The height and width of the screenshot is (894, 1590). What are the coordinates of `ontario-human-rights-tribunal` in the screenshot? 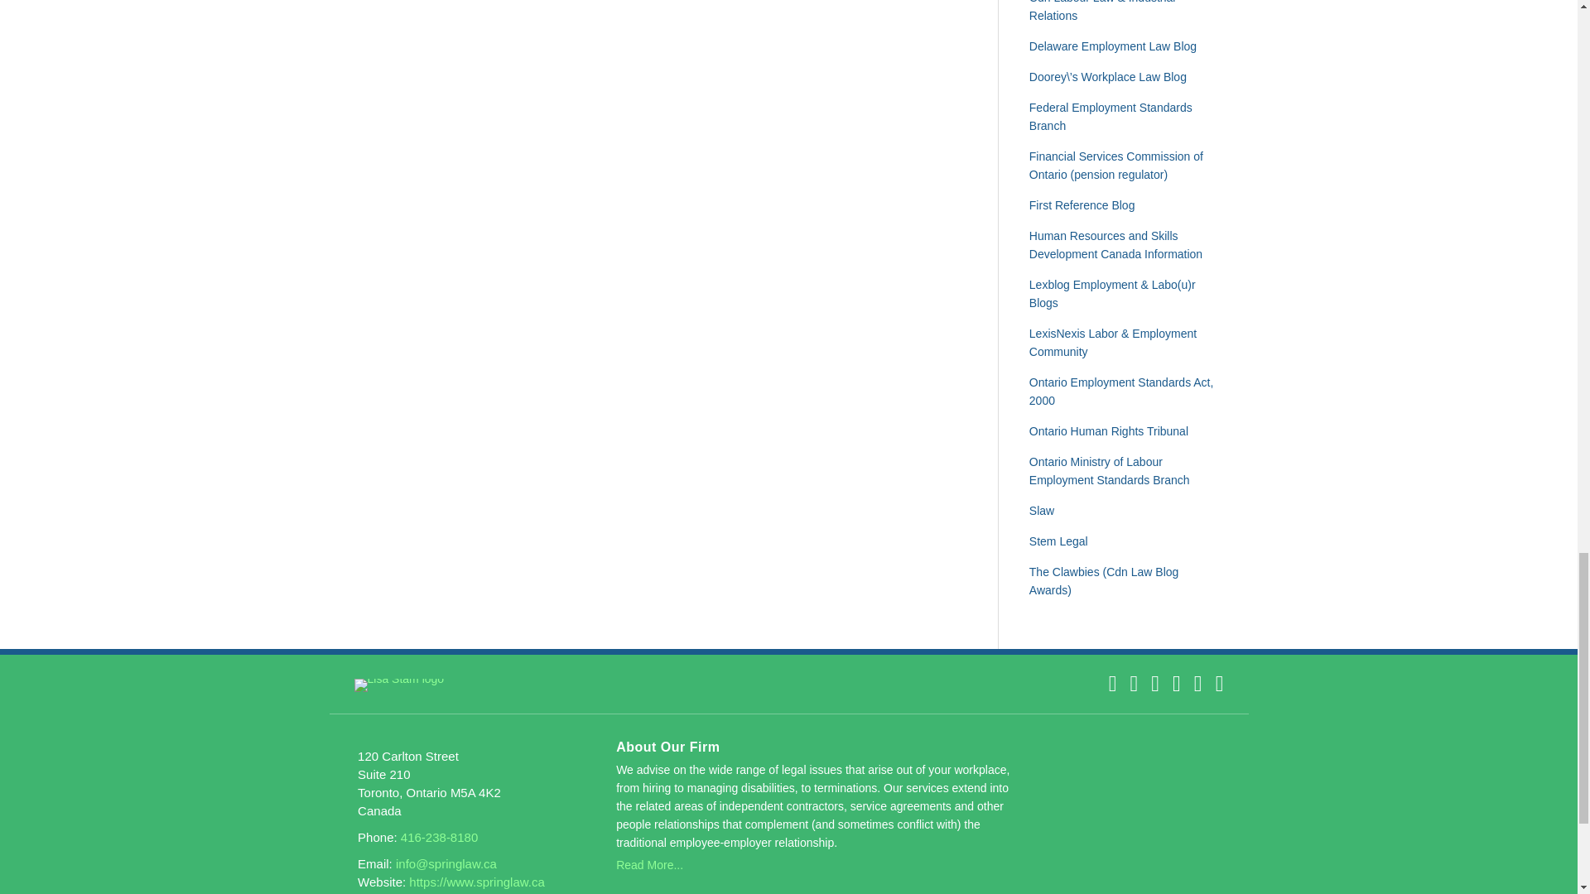 It's located at (1108, 431).